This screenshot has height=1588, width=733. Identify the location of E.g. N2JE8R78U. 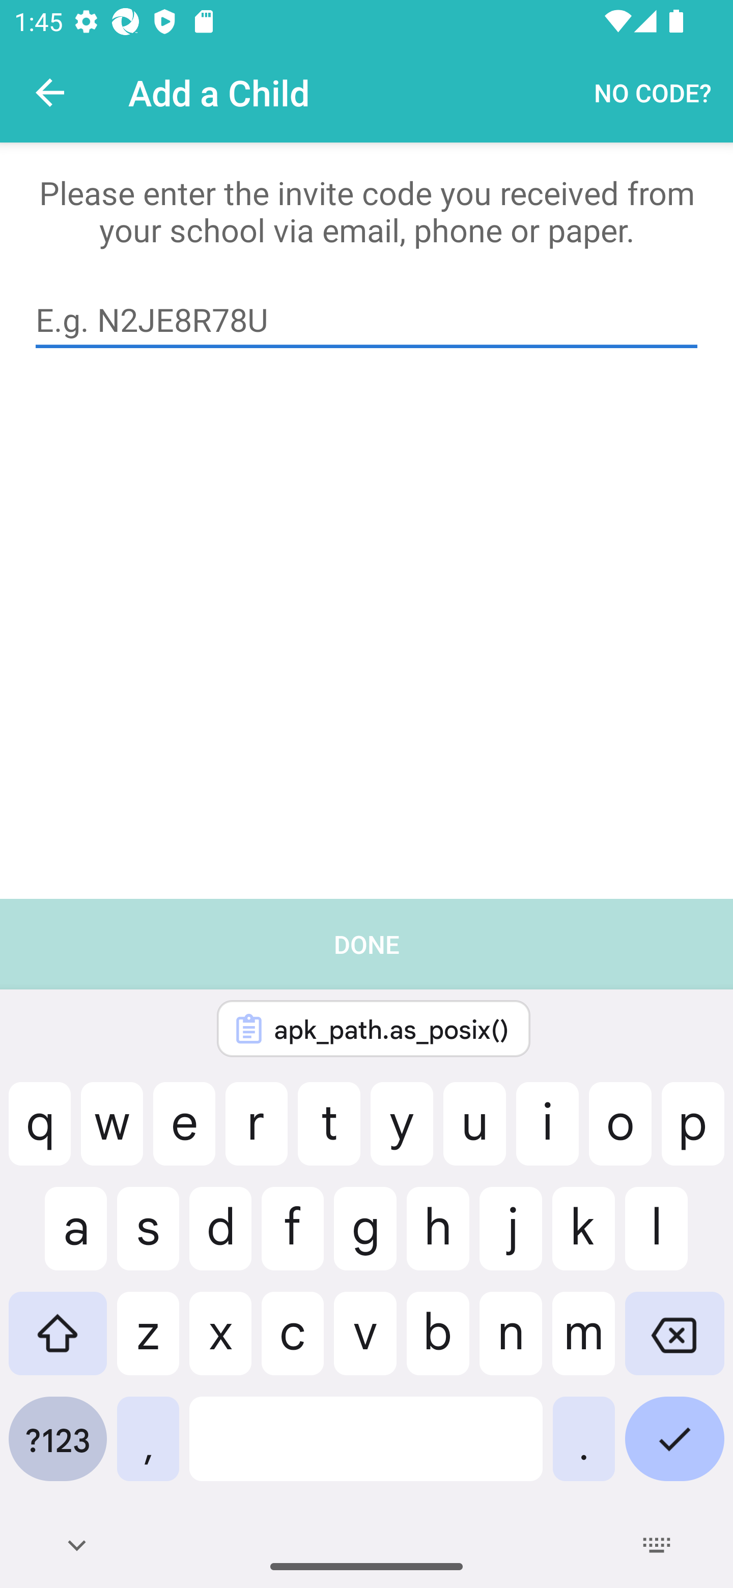
(366, 320).